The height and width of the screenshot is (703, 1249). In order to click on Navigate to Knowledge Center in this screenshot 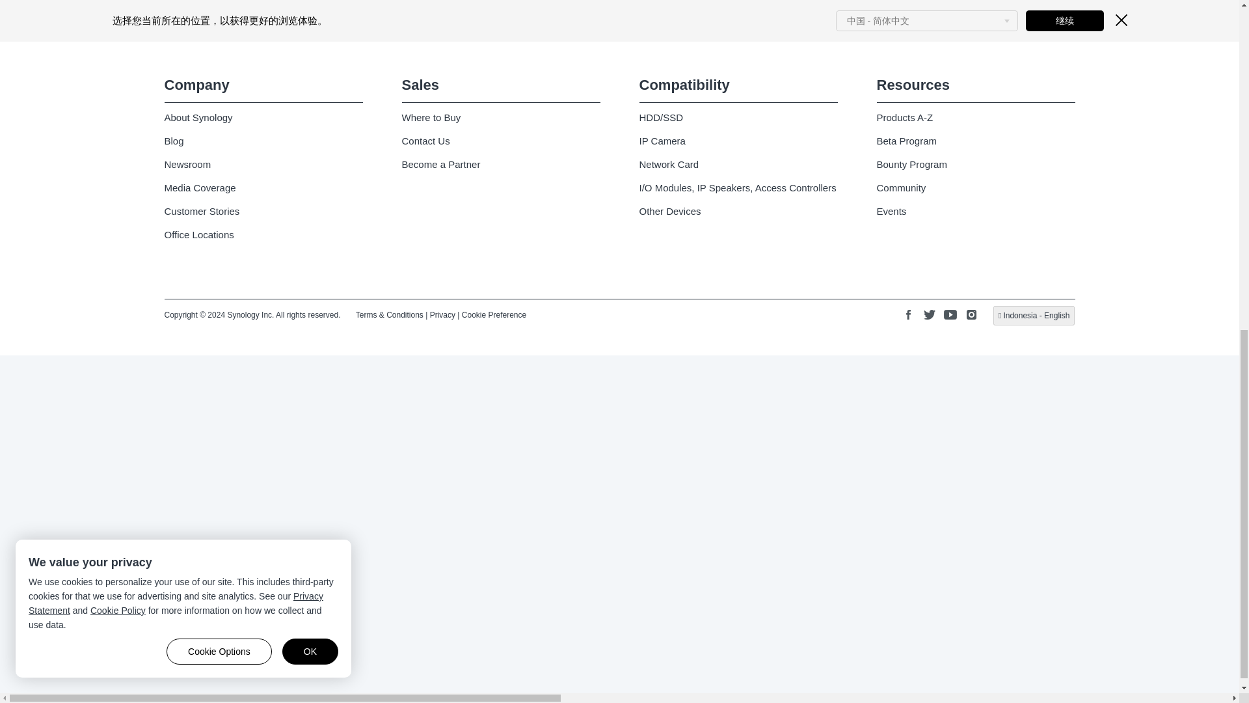, I will do `click(696, 20)`.